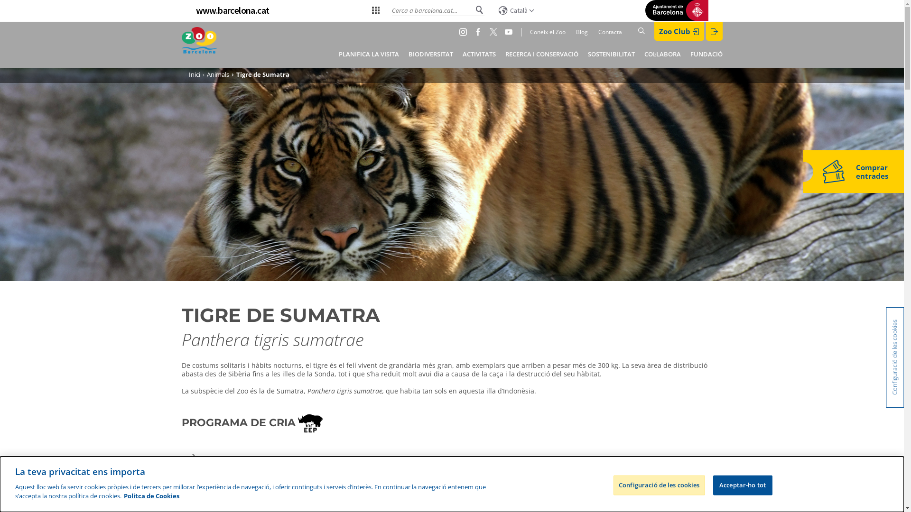 This screenshot has height=512, width=911. Describe the element at coordinates (609, 32) in the screenshot. I see `Contacta` at that location.